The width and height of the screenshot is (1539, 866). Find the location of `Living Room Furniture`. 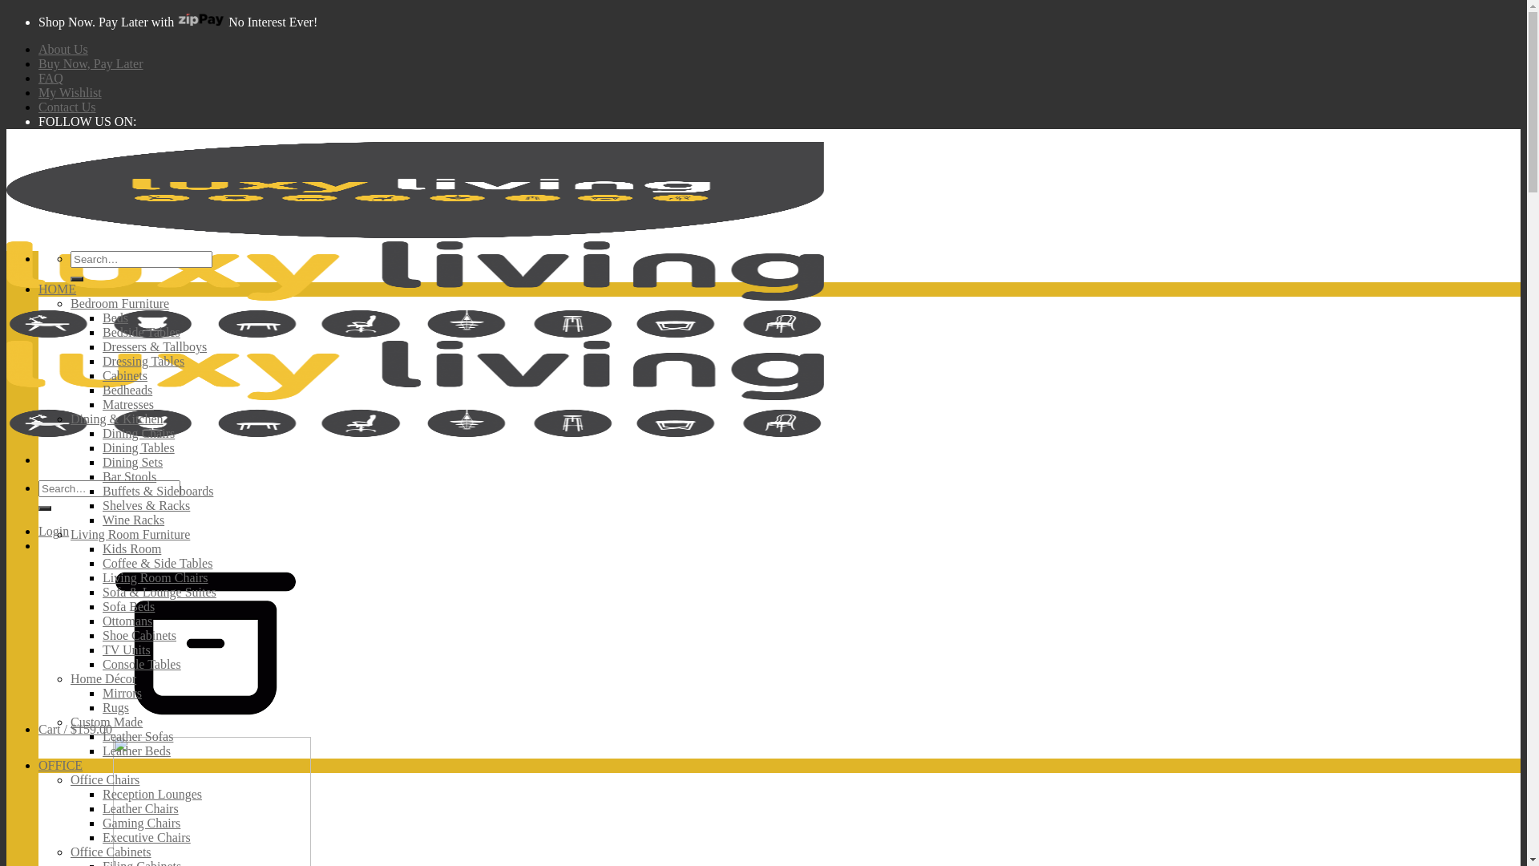

Living Room Furniture is located at coordinates (130, 534).